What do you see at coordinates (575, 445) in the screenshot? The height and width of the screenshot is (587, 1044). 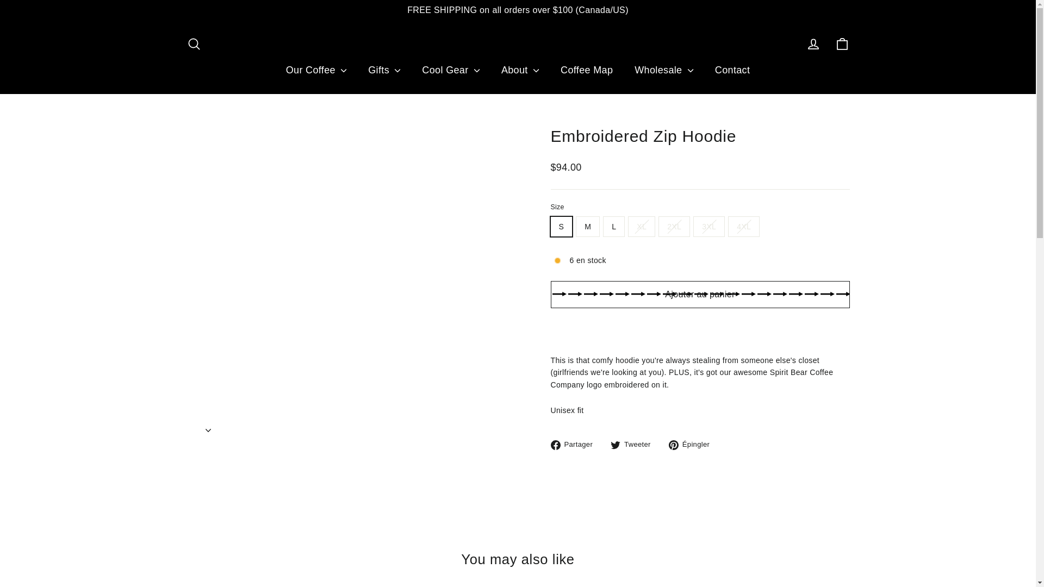 I see `Partager sur Facebook` at bounding box center [575, 445].